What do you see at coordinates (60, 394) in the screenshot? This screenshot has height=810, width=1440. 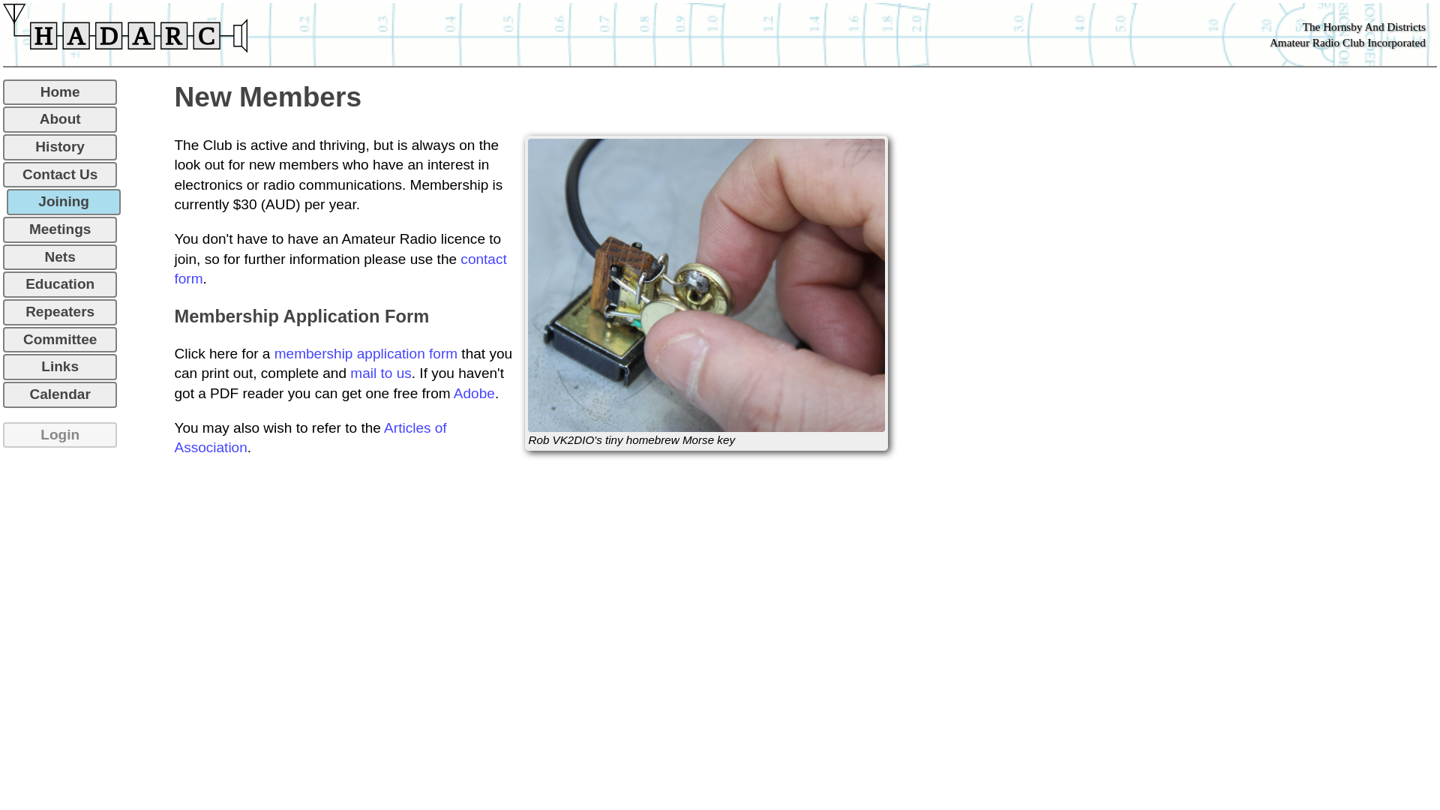 I see `Calendar` at bounding box center [60, 394].